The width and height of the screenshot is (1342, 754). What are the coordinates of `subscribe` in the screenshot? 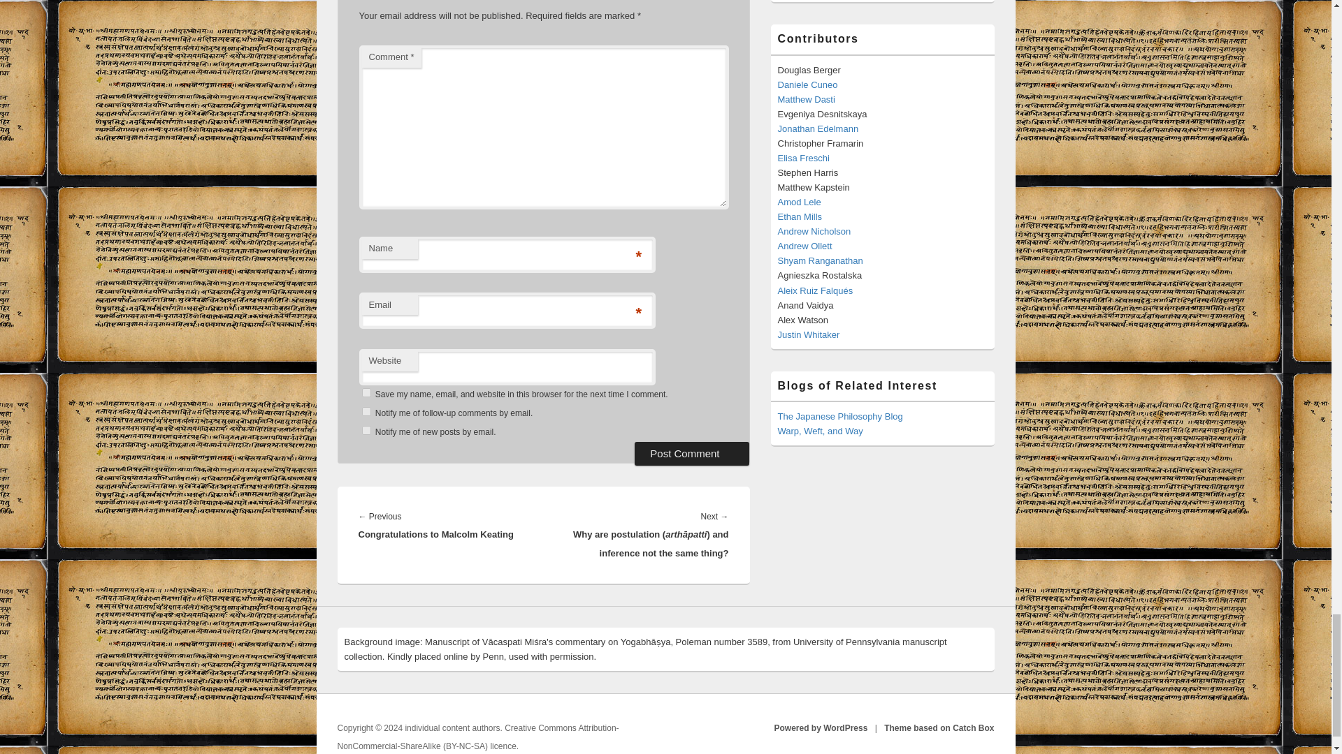 It's located at (366, 430).